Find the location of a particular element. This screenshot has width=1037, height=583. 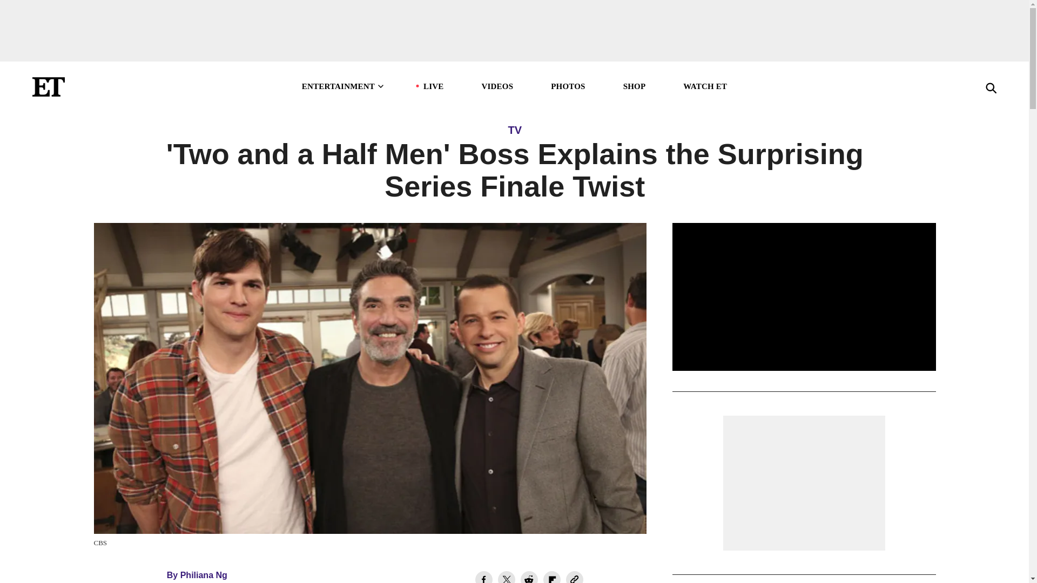

VIDEOS is located at coordinates (497, 86).